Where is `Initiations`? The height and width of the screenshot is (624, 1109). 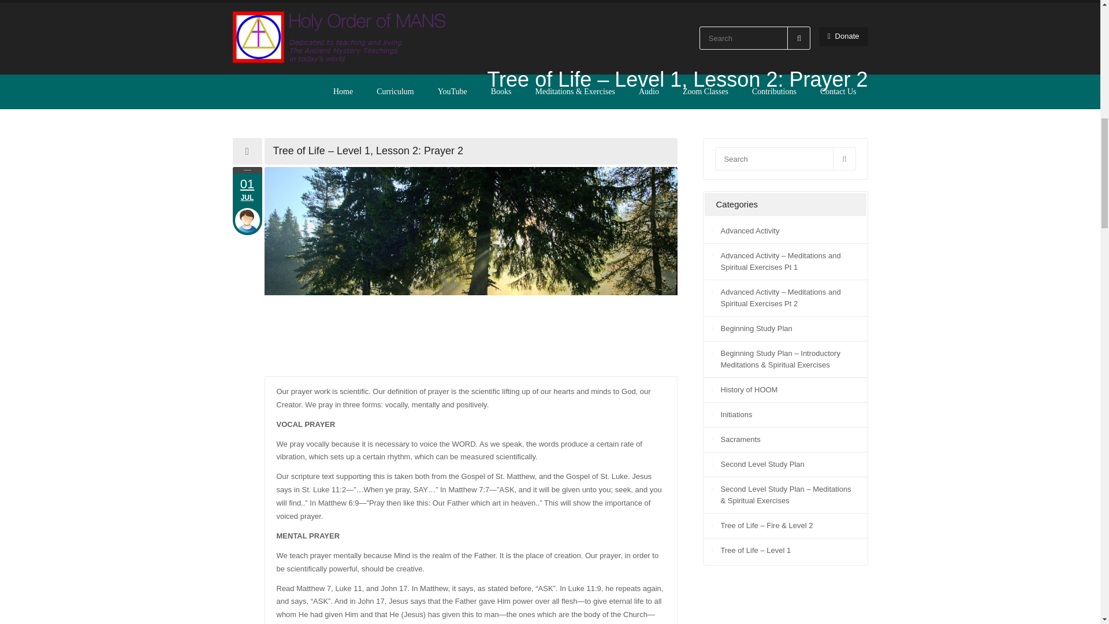 Initiations is located at coordinates (274, 91).